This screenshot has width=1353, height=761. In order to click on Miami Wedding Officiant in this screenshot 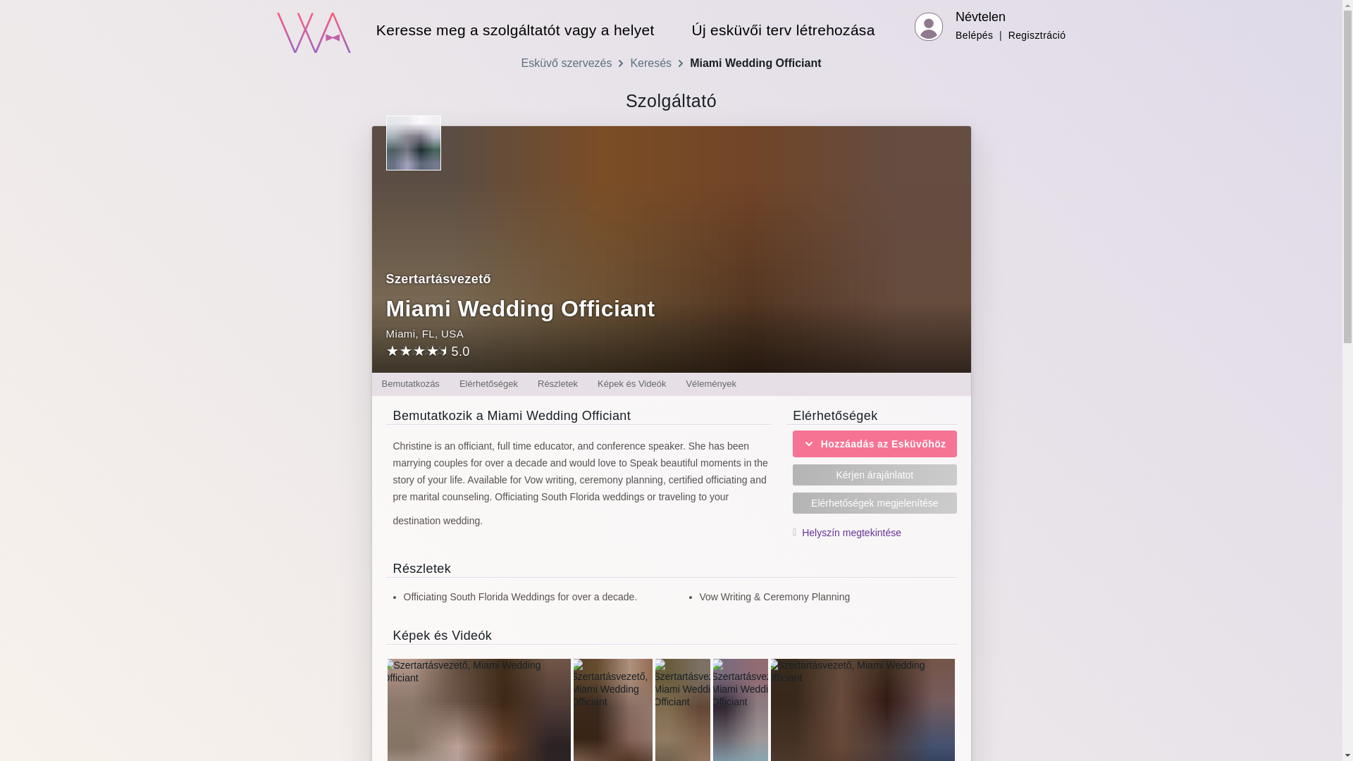, I will do `click(755, 63)`.